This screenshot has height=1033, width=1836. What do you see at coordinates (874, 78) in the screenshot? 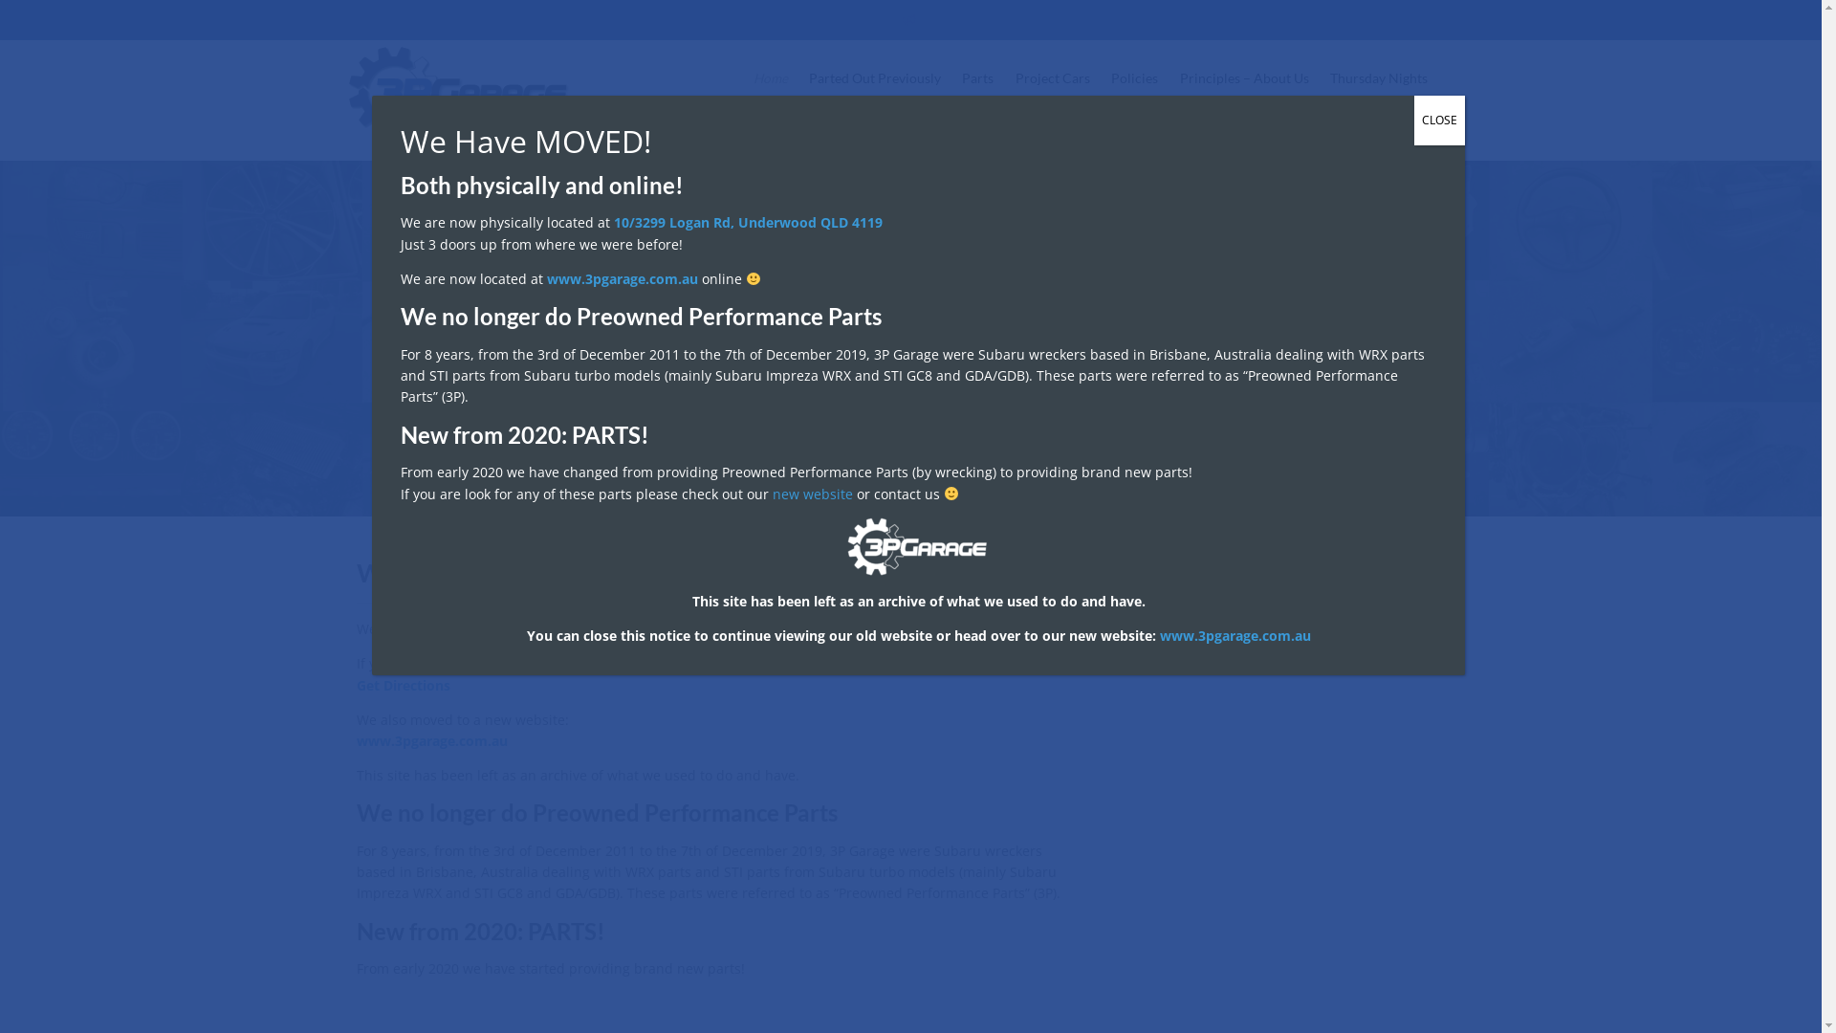
I see `Parted Out Previously` at bounding box center [874, 78].